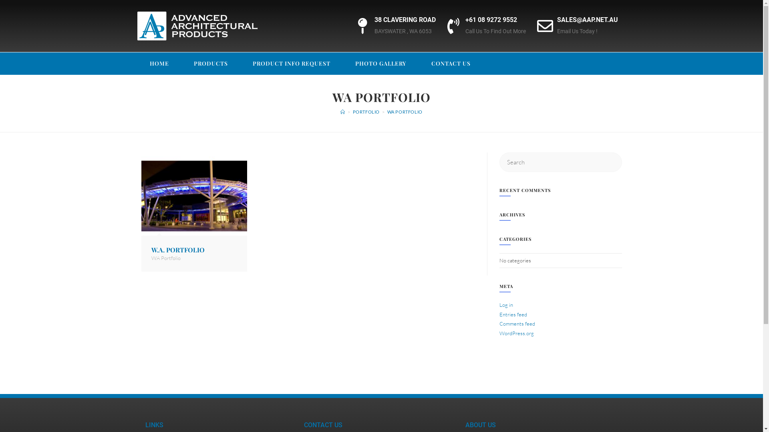 The image size is (769, 432). Describe the element at coordinates (166, 258) in the screenshot. I see `WA Portfolio` at that location.